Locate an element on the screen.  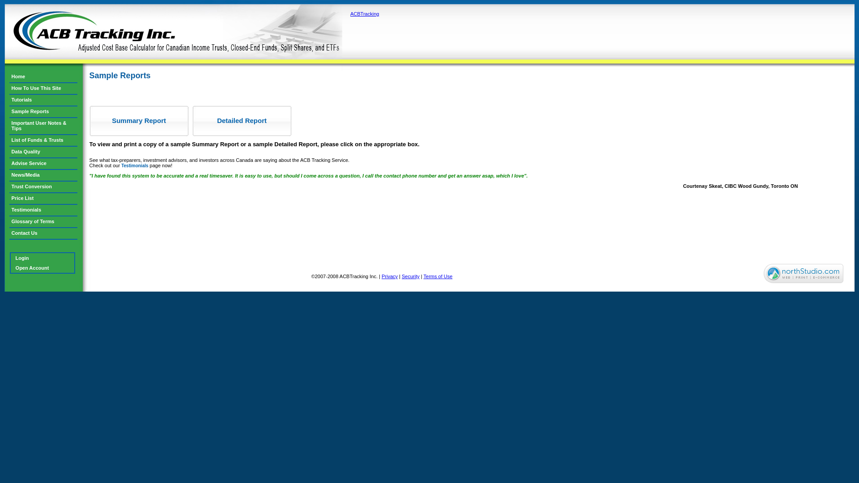
Price List is located at coordinates (43, 199).